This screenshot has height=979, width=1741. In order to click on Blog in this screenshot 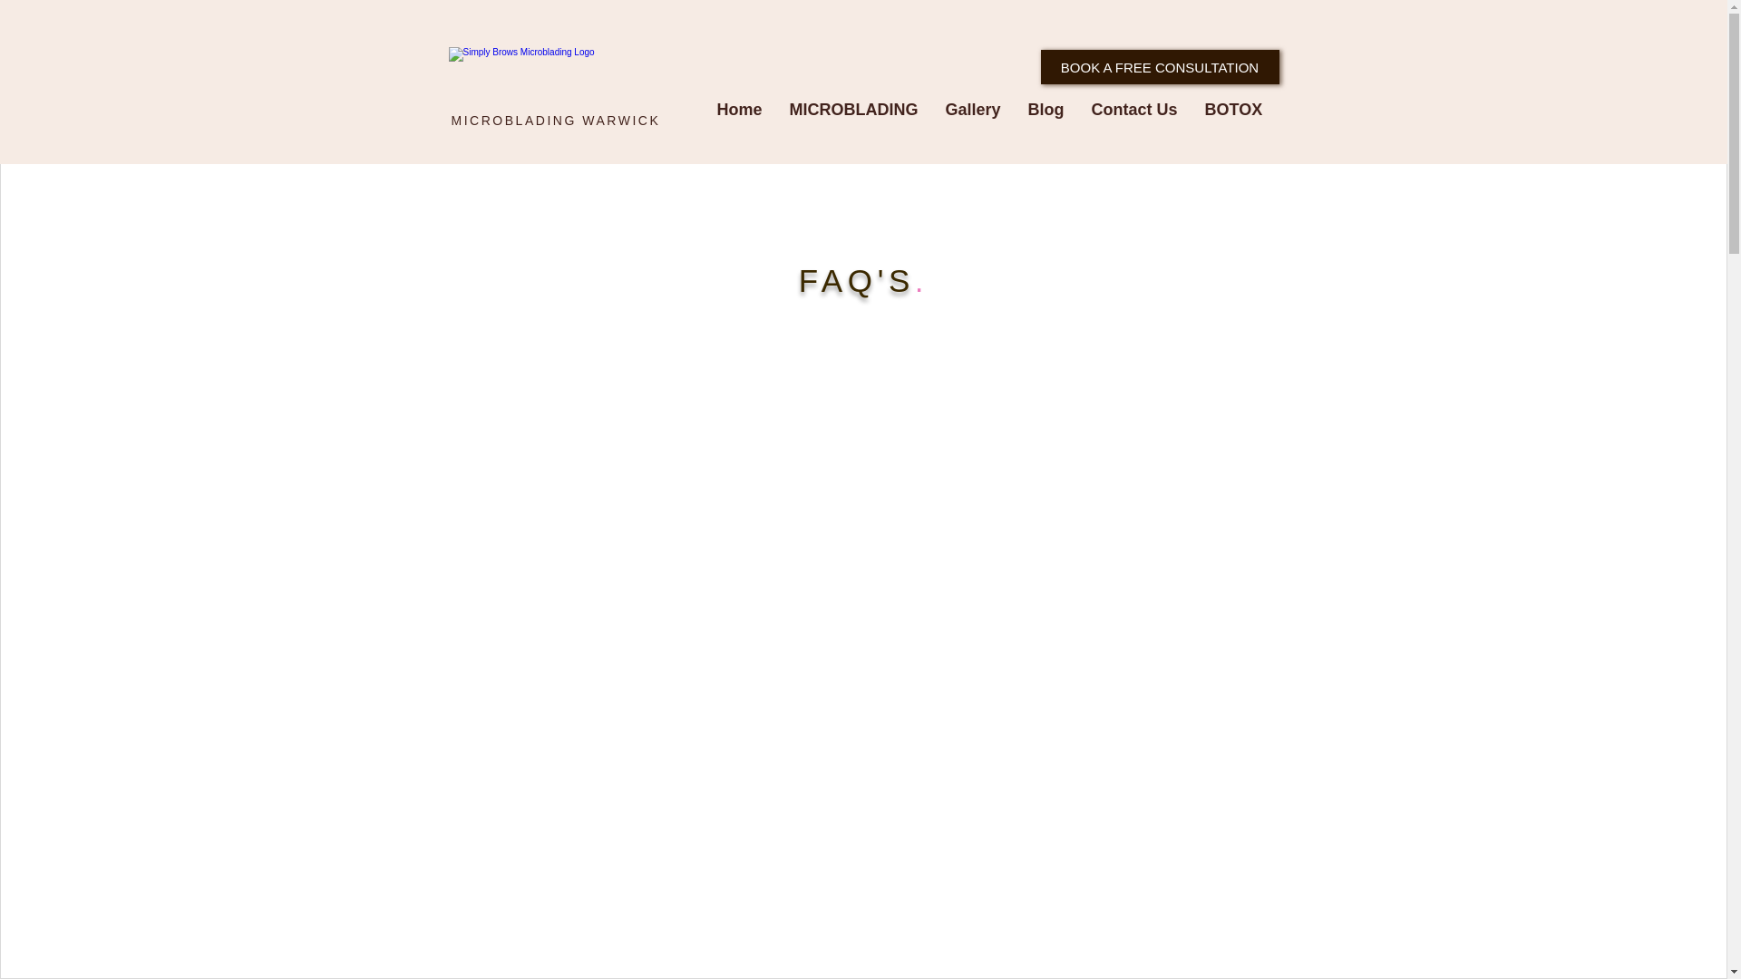, I will do `click(1046, 121)`.